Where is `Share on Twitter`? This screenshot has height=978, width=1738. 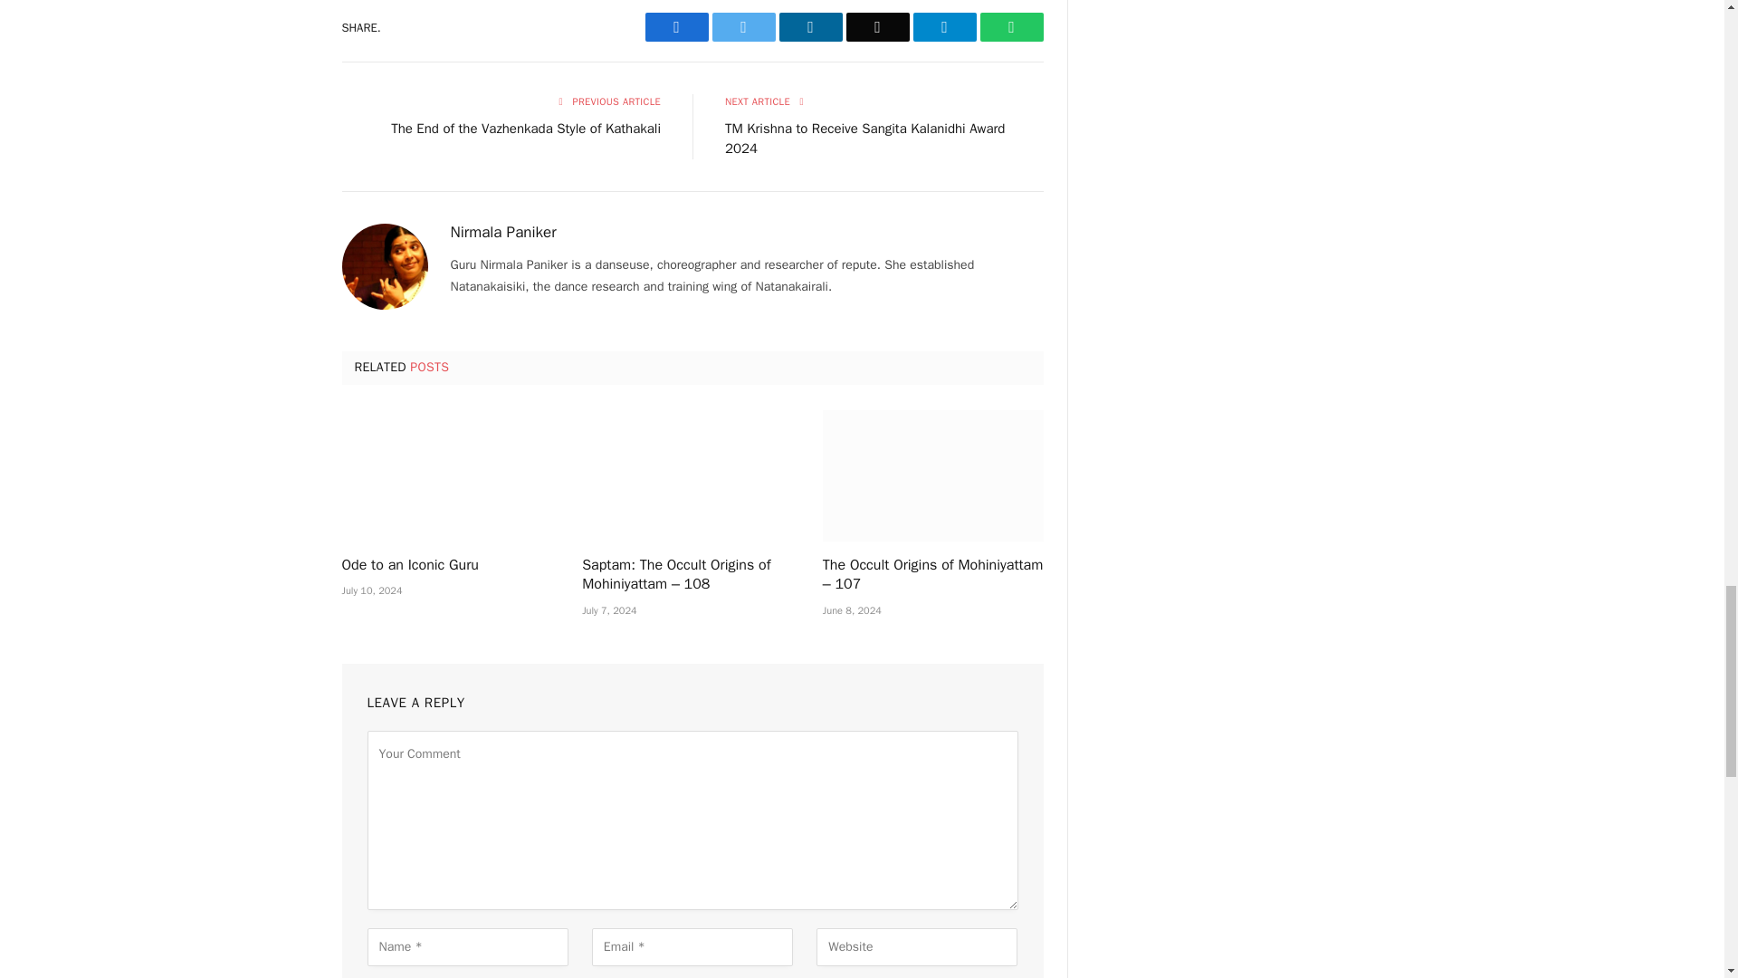
Share on Twitter is located at coordinates (742, 27).